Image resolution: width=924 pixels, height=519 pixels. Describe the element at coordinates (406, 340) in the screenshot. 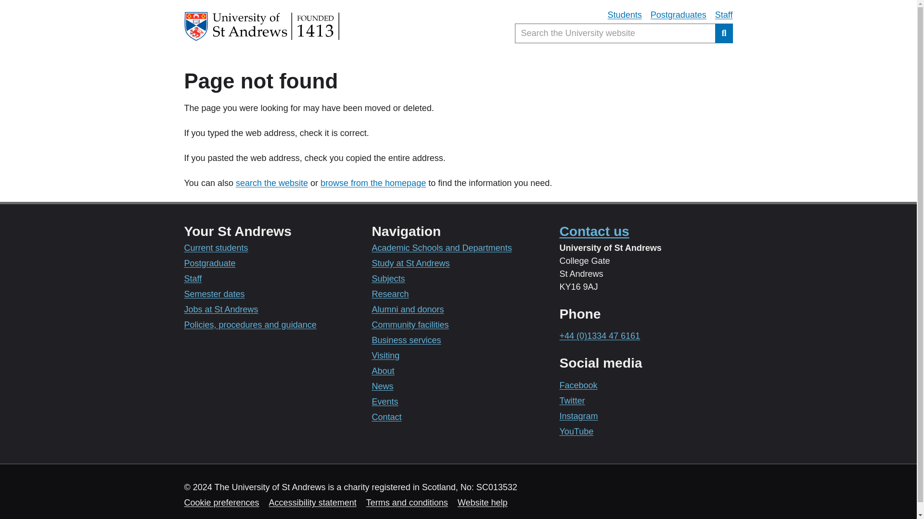

I see `Business services` at that location.